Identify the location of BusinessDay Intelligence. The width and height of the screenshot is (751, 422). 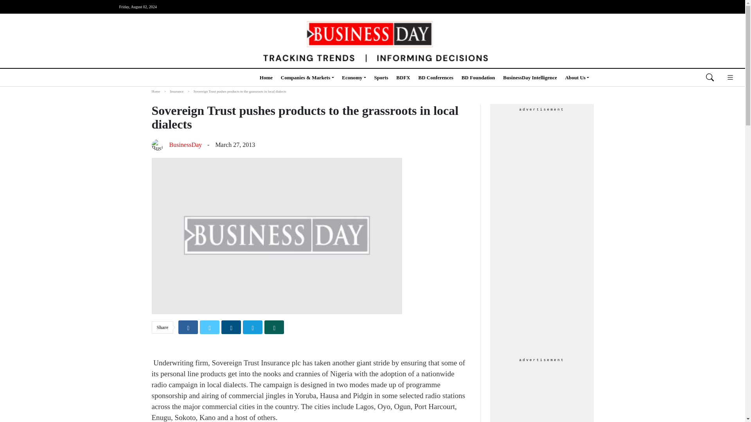
(530, 77).